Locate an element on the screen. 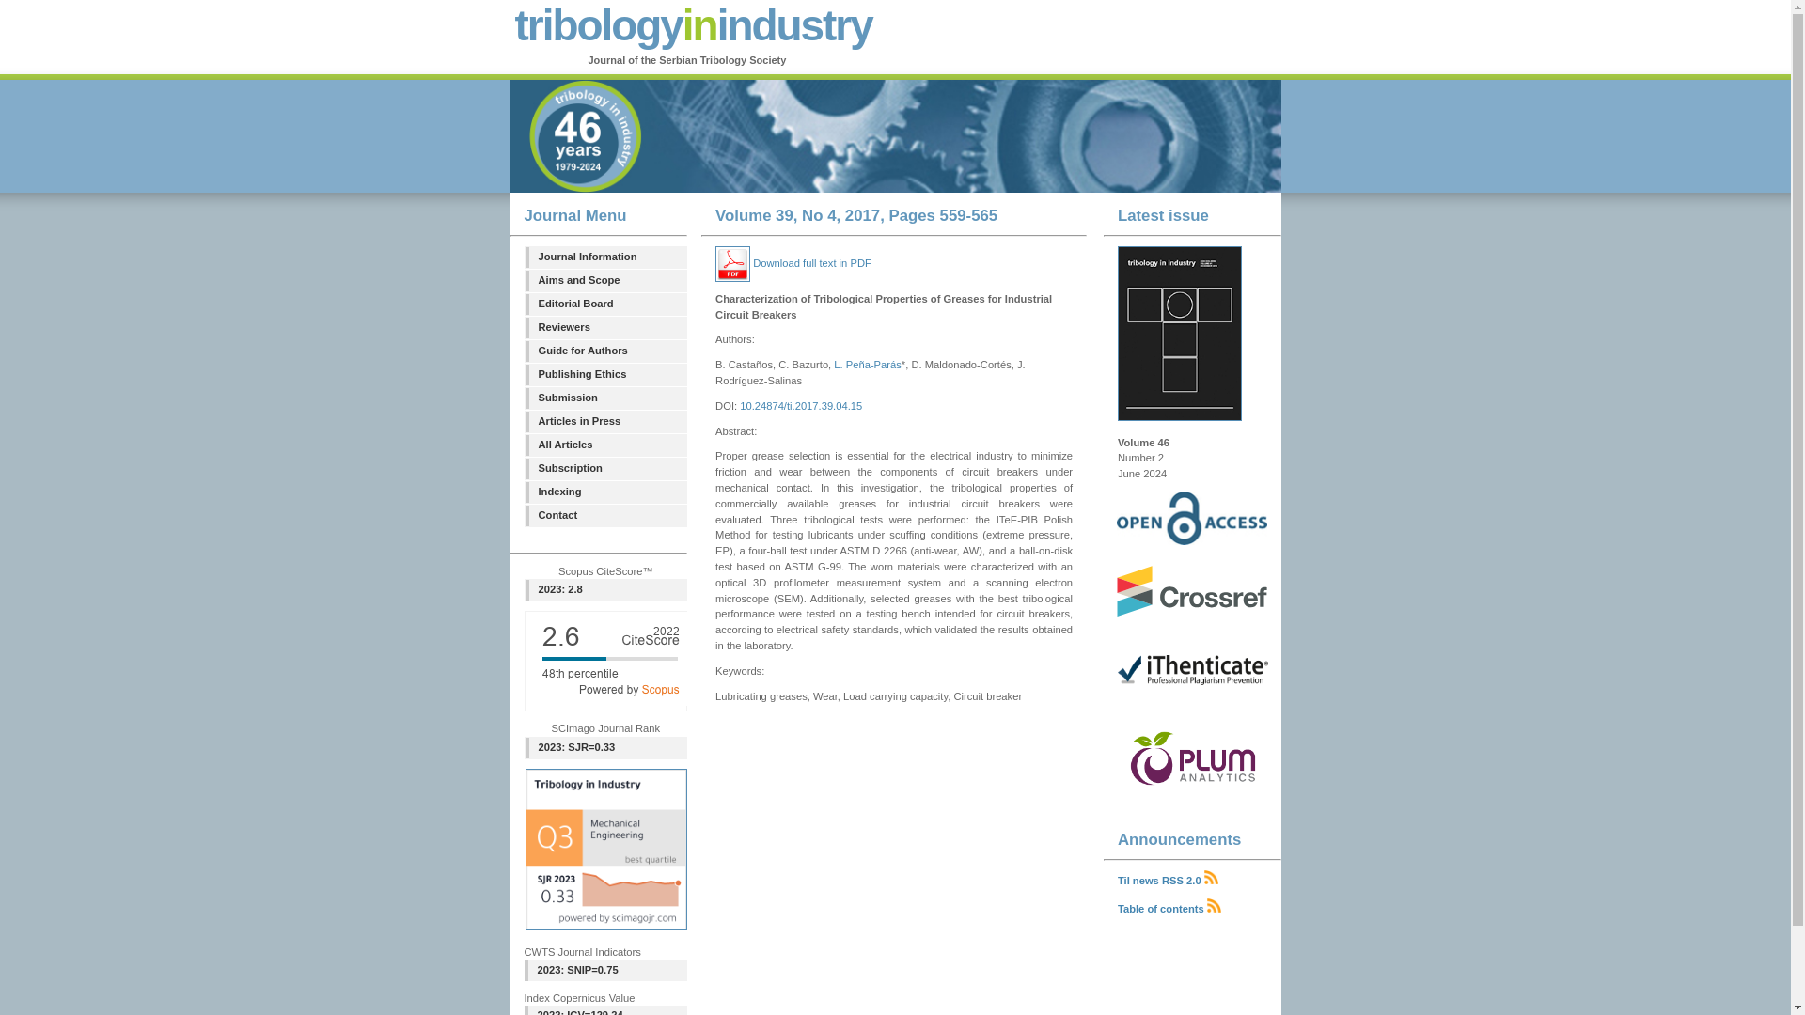 The height and width of the screenshot is (1015, 1805). Aims and Scope is located at coordinates (605, 280).